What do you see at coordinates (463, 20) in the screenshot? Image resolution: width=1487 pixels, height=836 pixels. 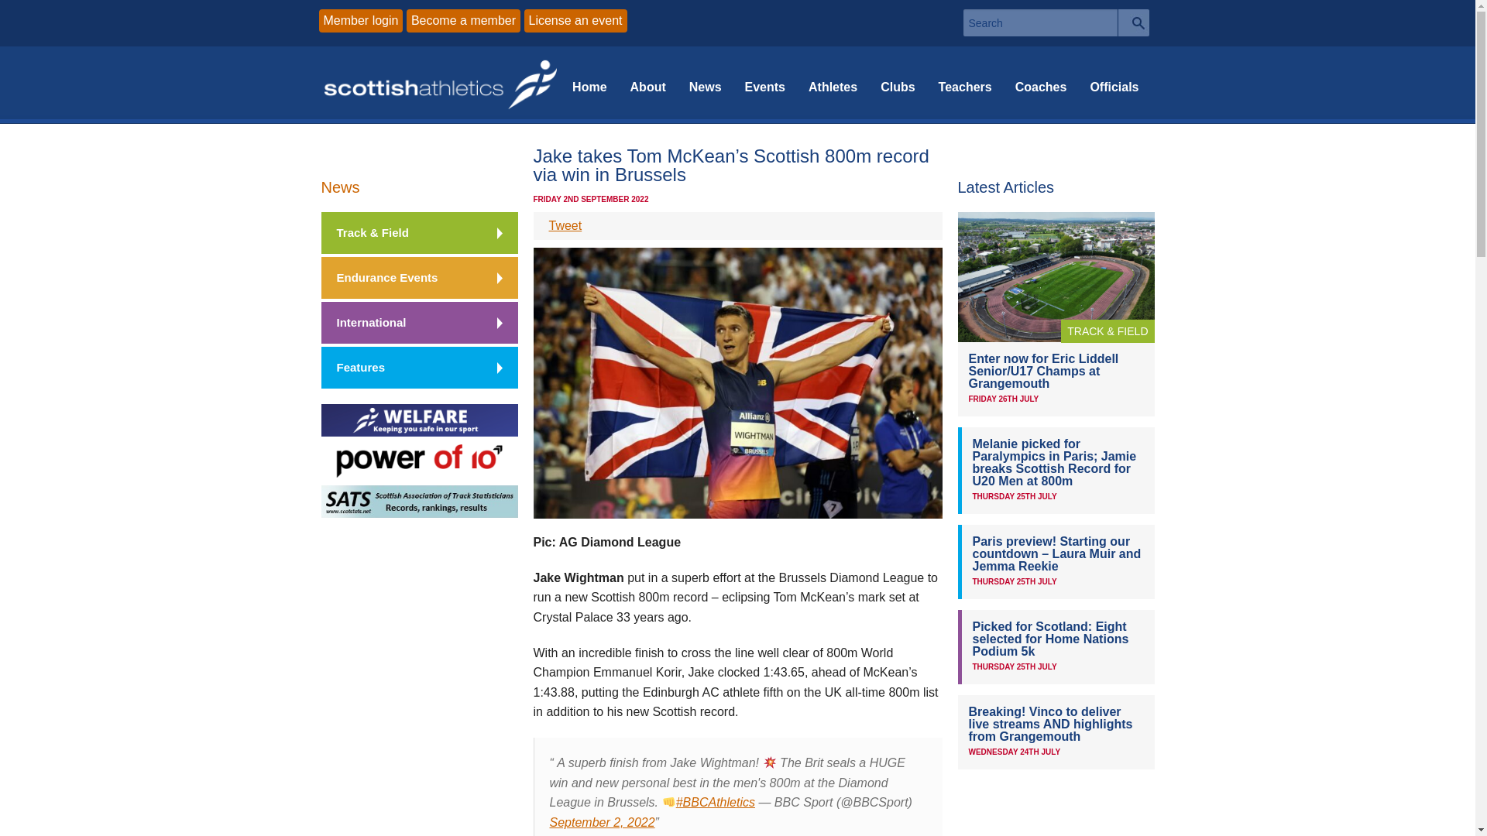 I see `Become a member` at bounding box center [463, 20].